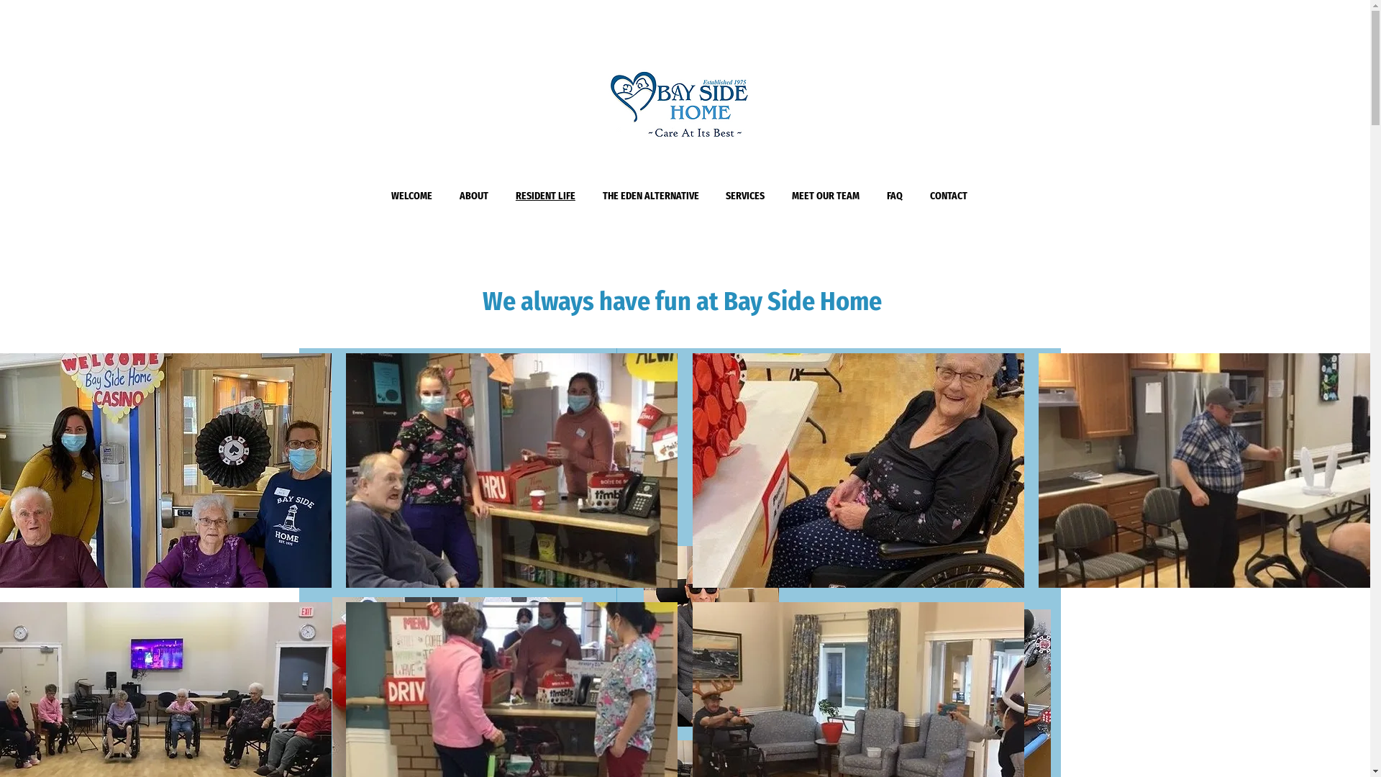  What do you see at coordinates (680, 104) in the screenshot?
I see `The company logo` at bounding box center [680, 104].